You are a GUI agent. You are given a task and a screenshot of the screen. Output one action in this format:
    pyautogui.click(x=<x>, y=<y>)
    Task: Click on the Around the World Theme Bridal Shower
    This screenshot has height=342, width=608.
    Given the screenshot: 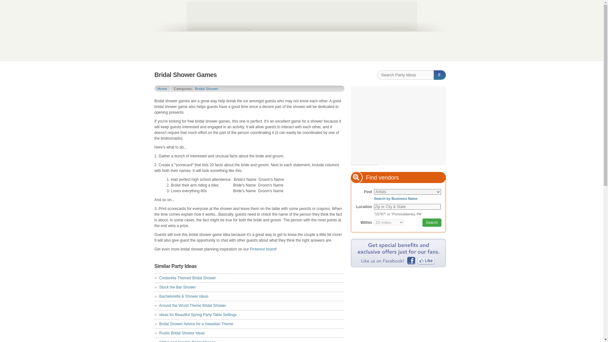 What is the action you would take?
    pyautogui.click(x=193, y=305)
    